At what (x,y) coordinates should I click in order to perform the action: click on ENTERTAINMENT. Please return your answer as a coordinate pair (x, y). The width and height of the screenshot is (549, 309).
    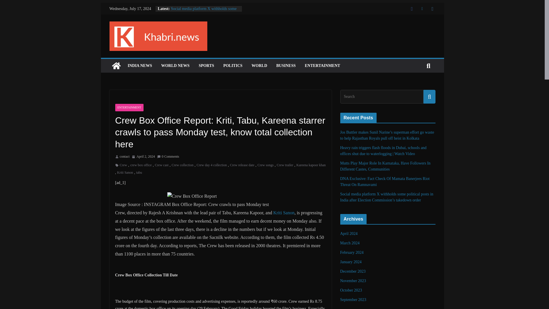
    Looking at the image, I should click on (323, 66).